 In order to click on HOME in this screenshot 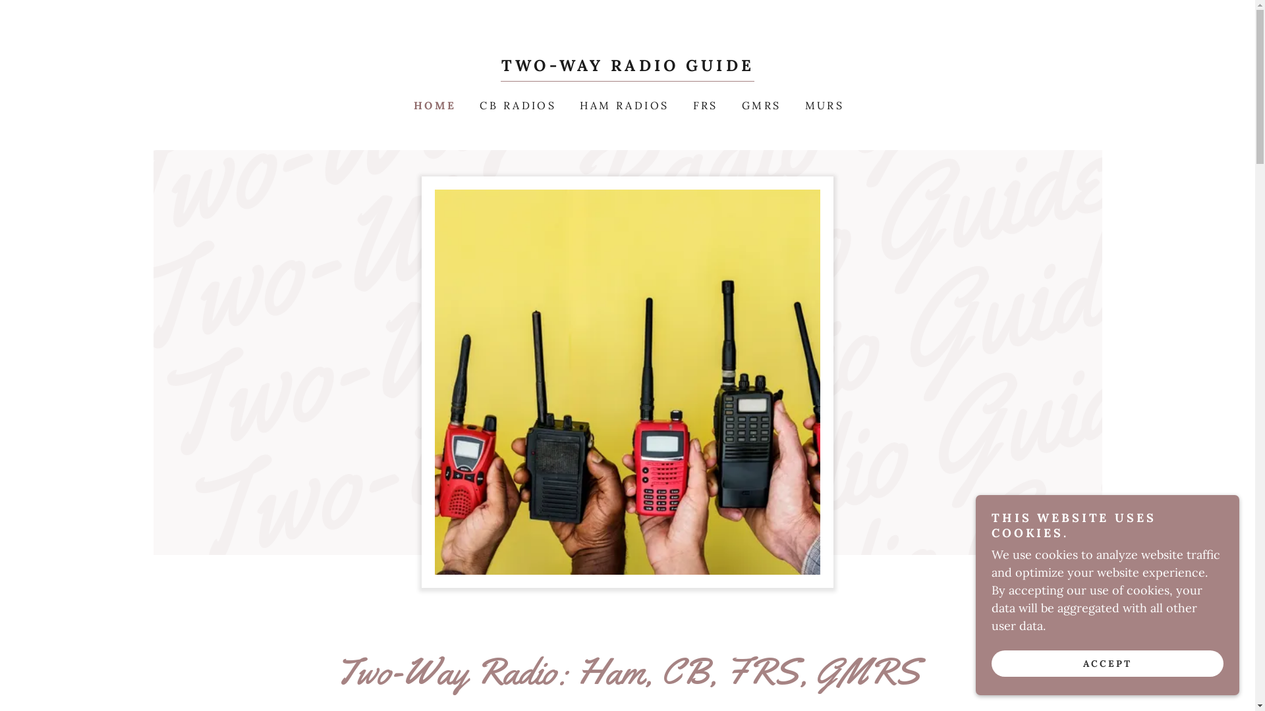, I will do `click(434, 105)`.